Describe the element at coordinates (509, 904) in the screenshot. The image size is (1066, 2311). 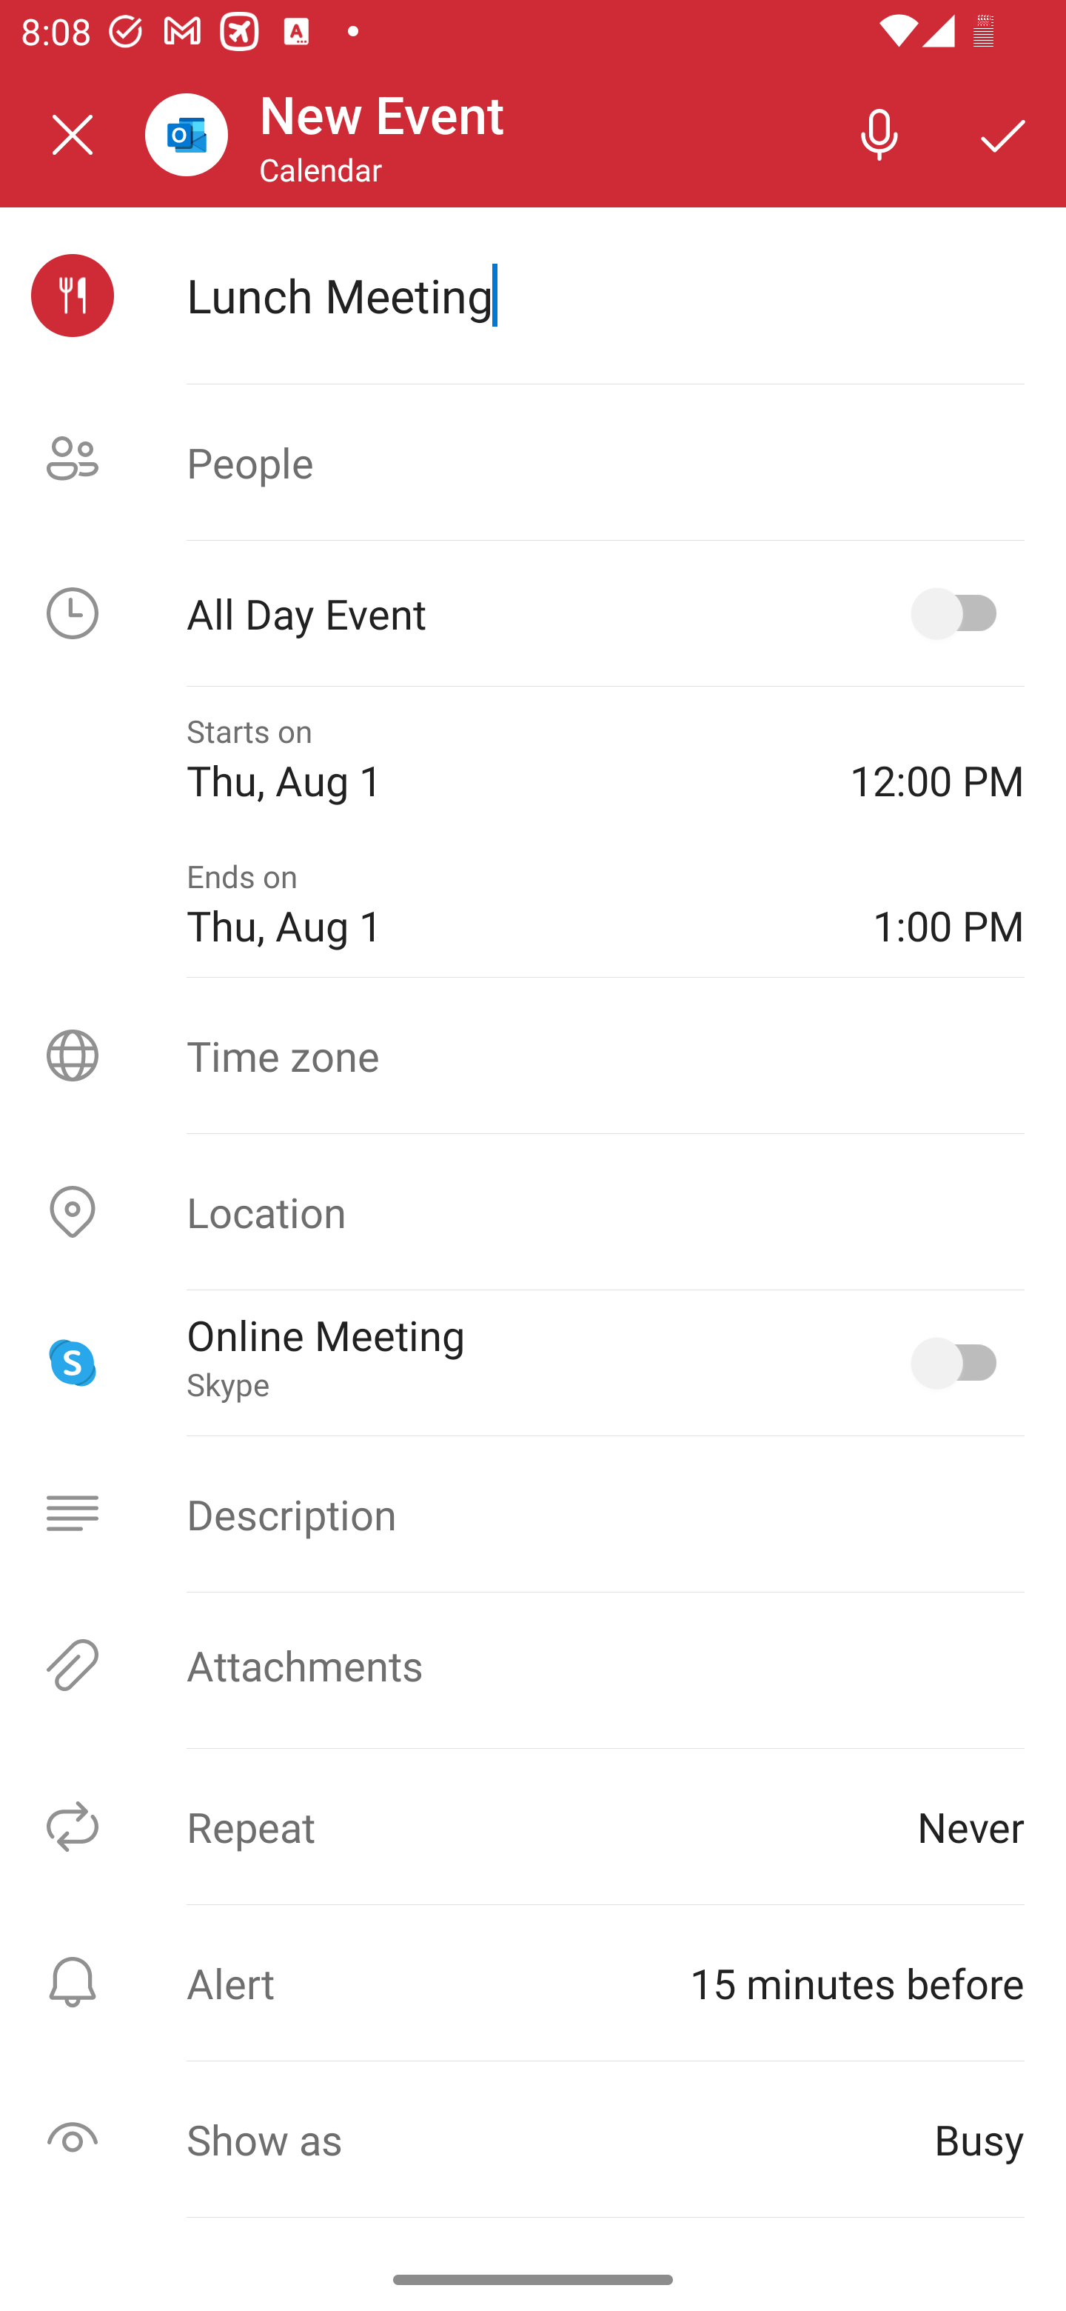
I see `Ends on Thu, Aug 1` at that location.